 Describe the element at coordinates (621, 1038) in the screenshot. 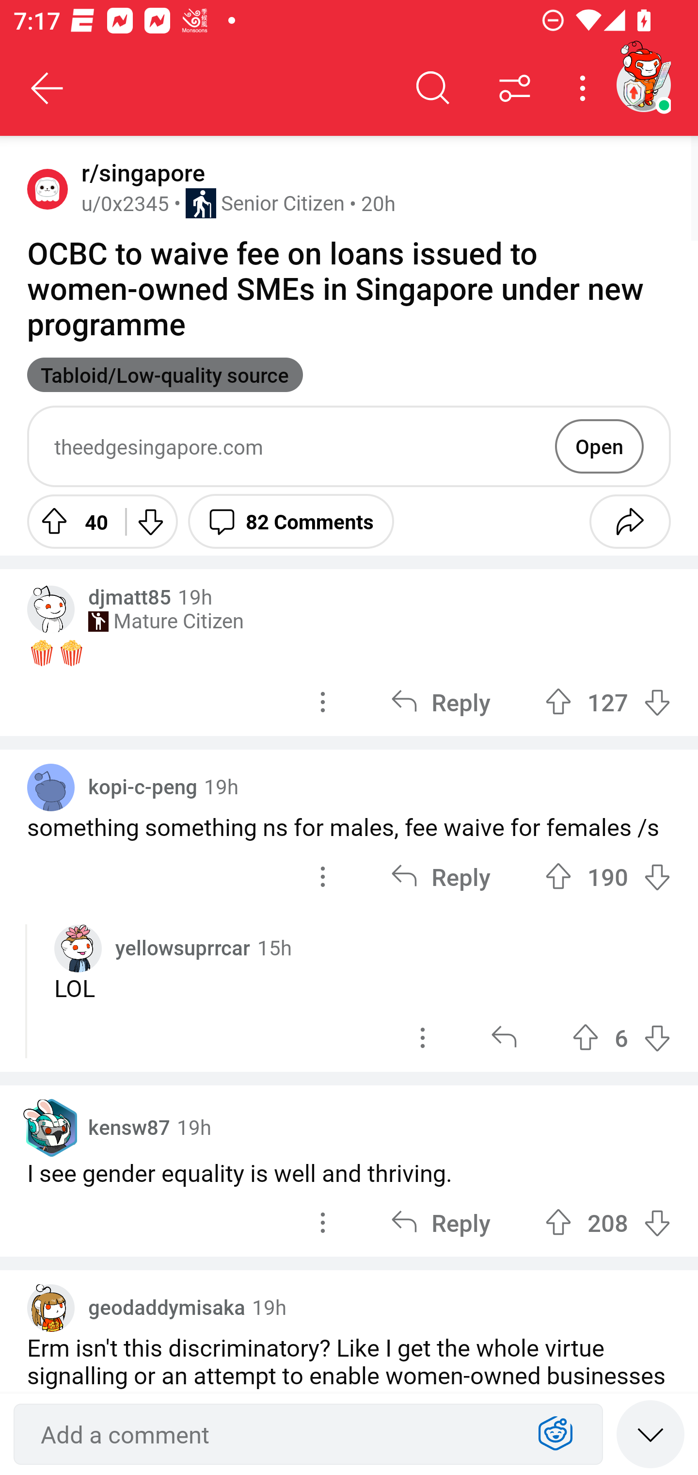

I see `Upvote 6 6 votes Downvote` at that location.